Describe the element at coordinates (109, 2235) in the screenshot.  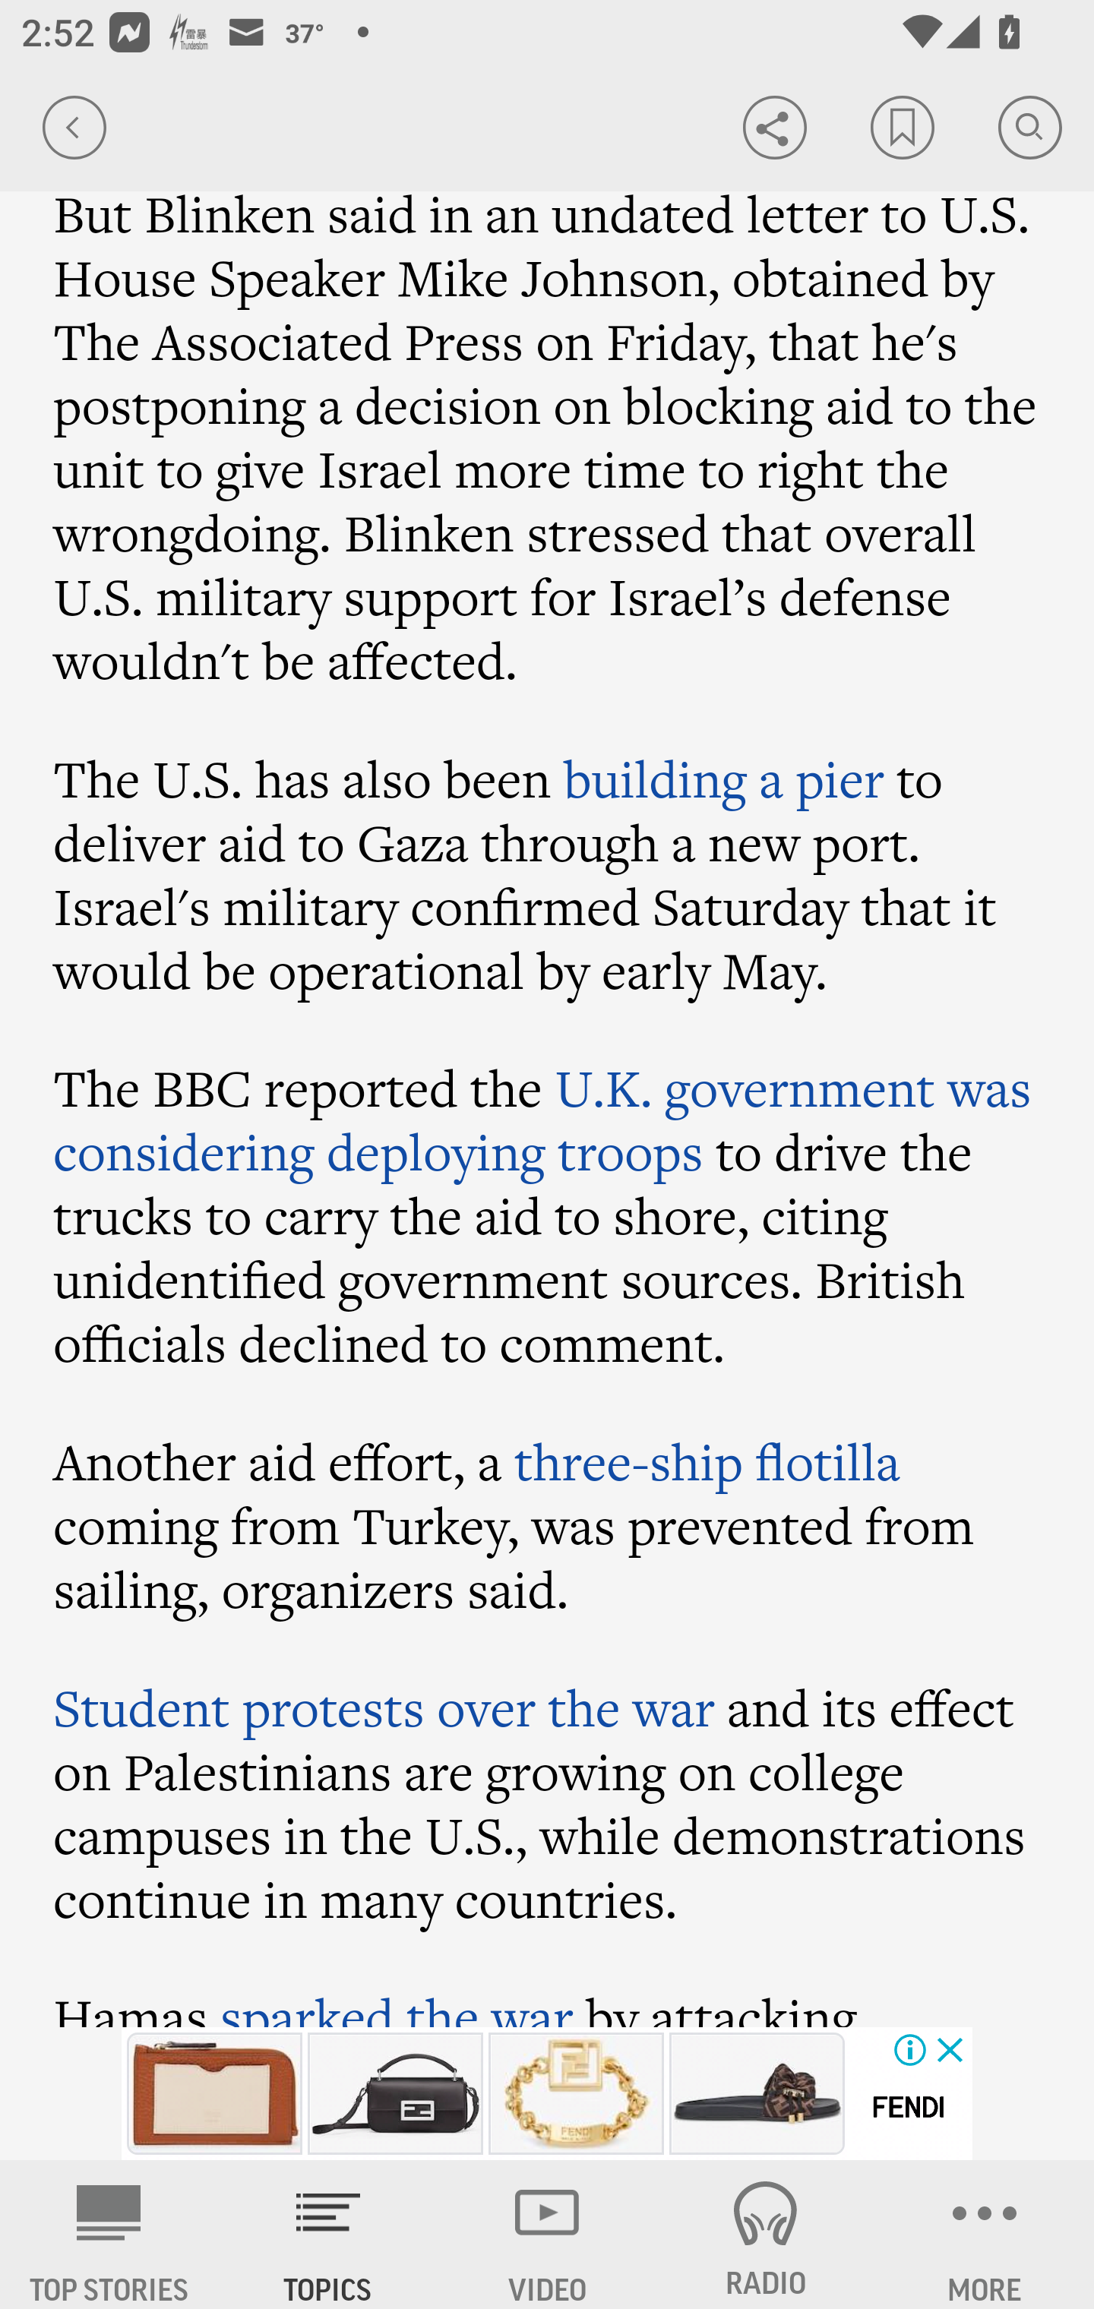
I see `AP News TOP STORIES` at that location.